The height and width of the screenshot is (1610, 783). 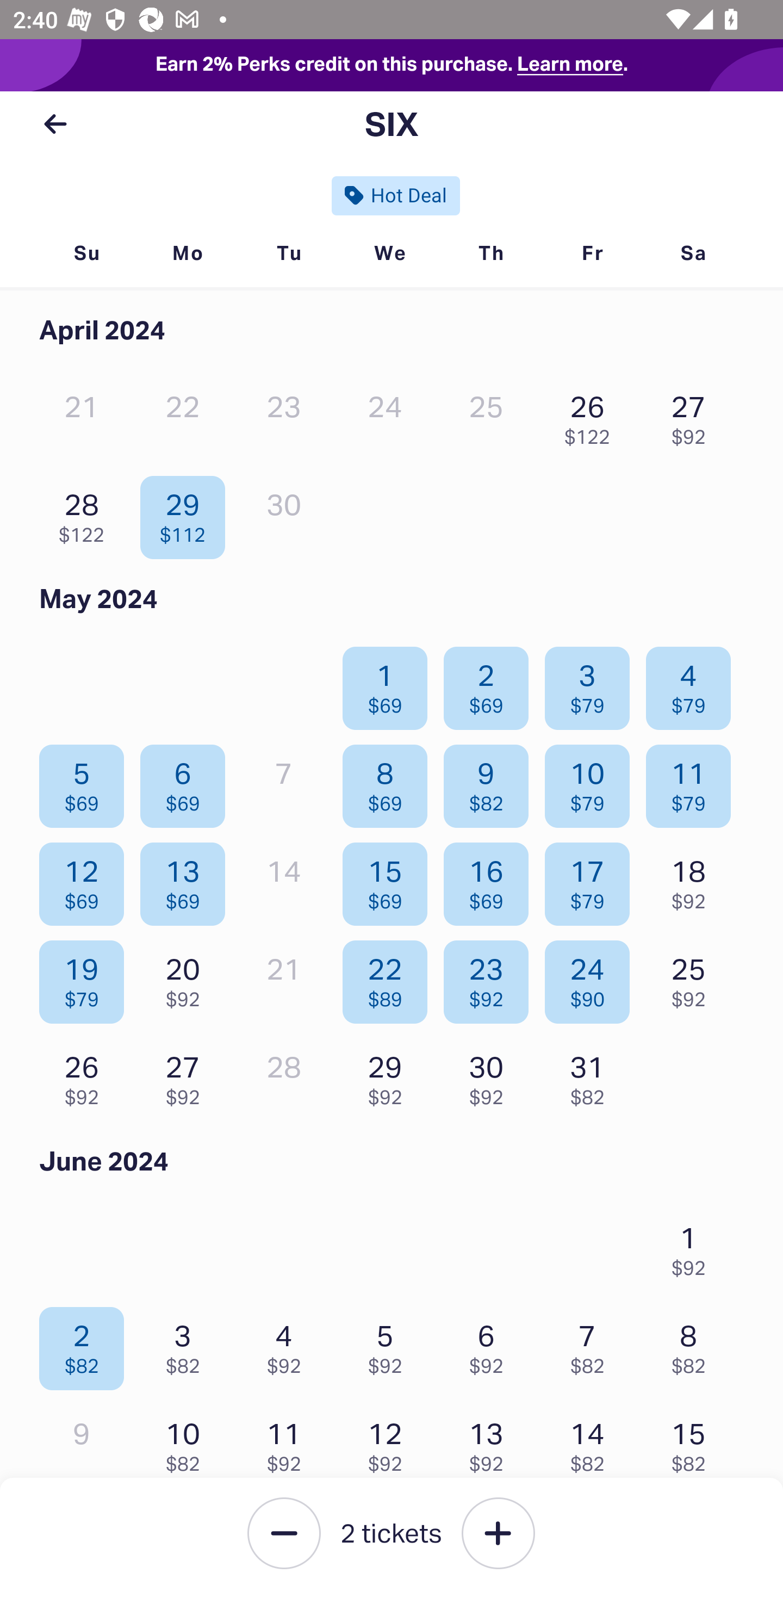 What do you see at coordinates (187, 513) in the screenshot?
I see `29 $112` at bounding box center [187, 513].